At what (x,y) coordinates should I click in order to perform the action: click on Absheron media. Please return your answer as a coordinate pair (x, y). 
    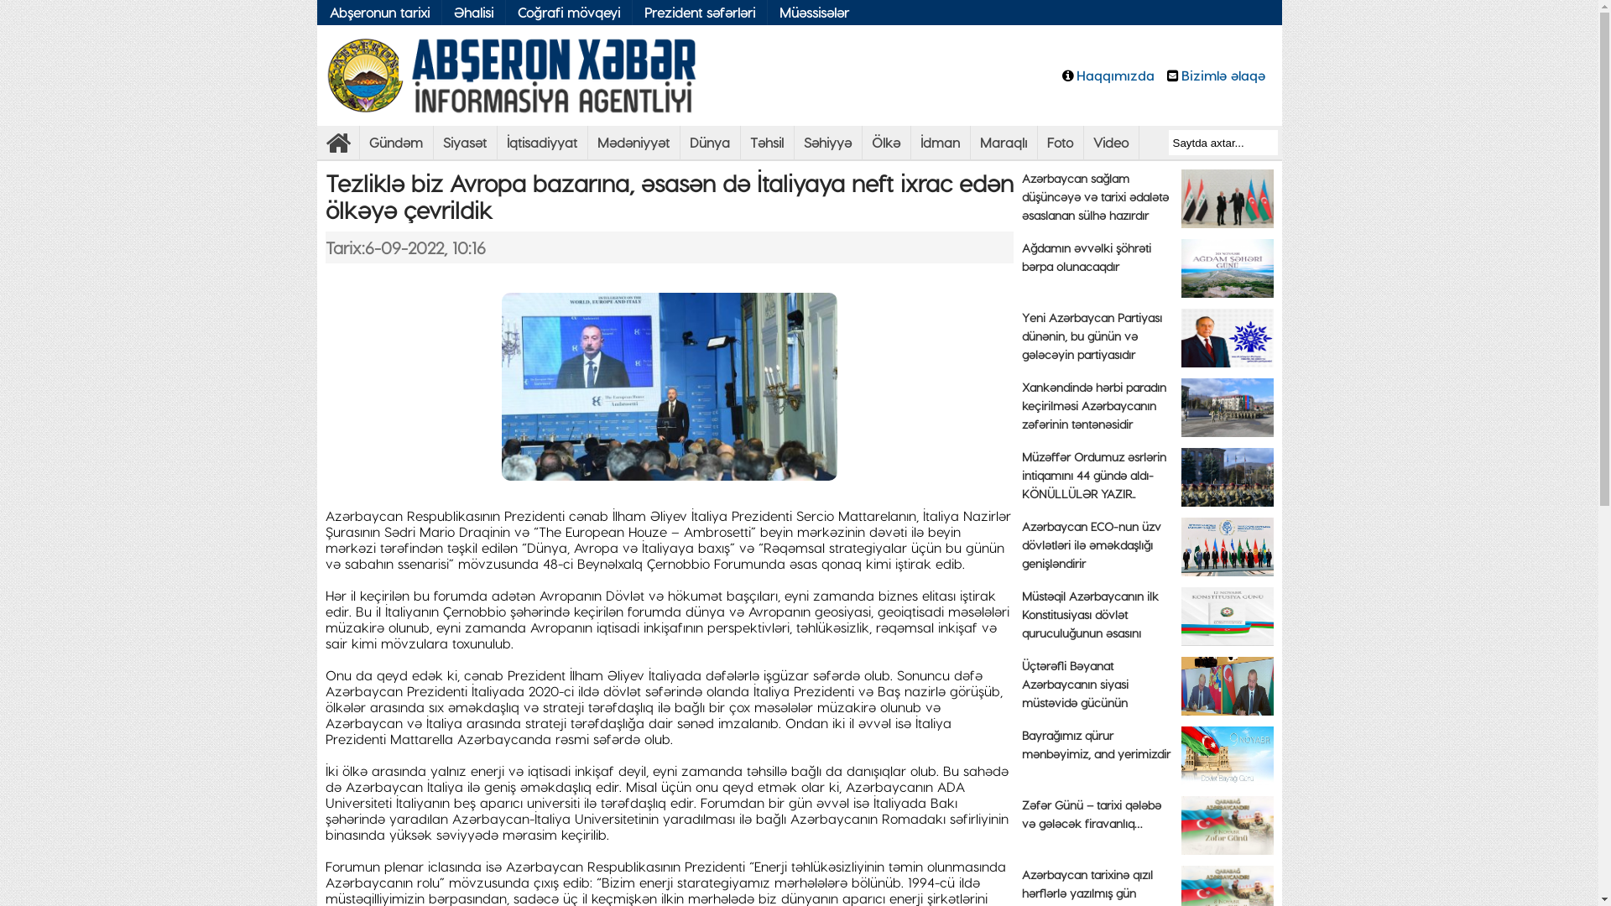
    Looking at the image, I should click on (338, 148).